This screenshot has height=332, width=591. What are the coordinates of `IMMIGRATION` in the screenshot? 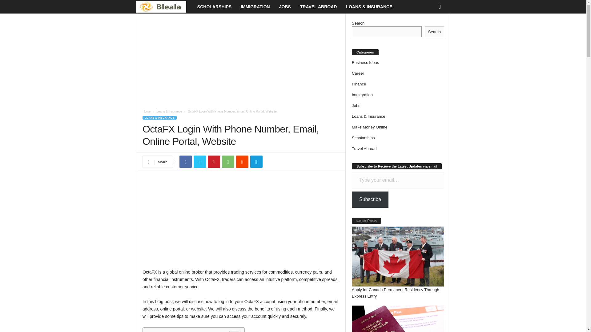 It's located at (255, 7).